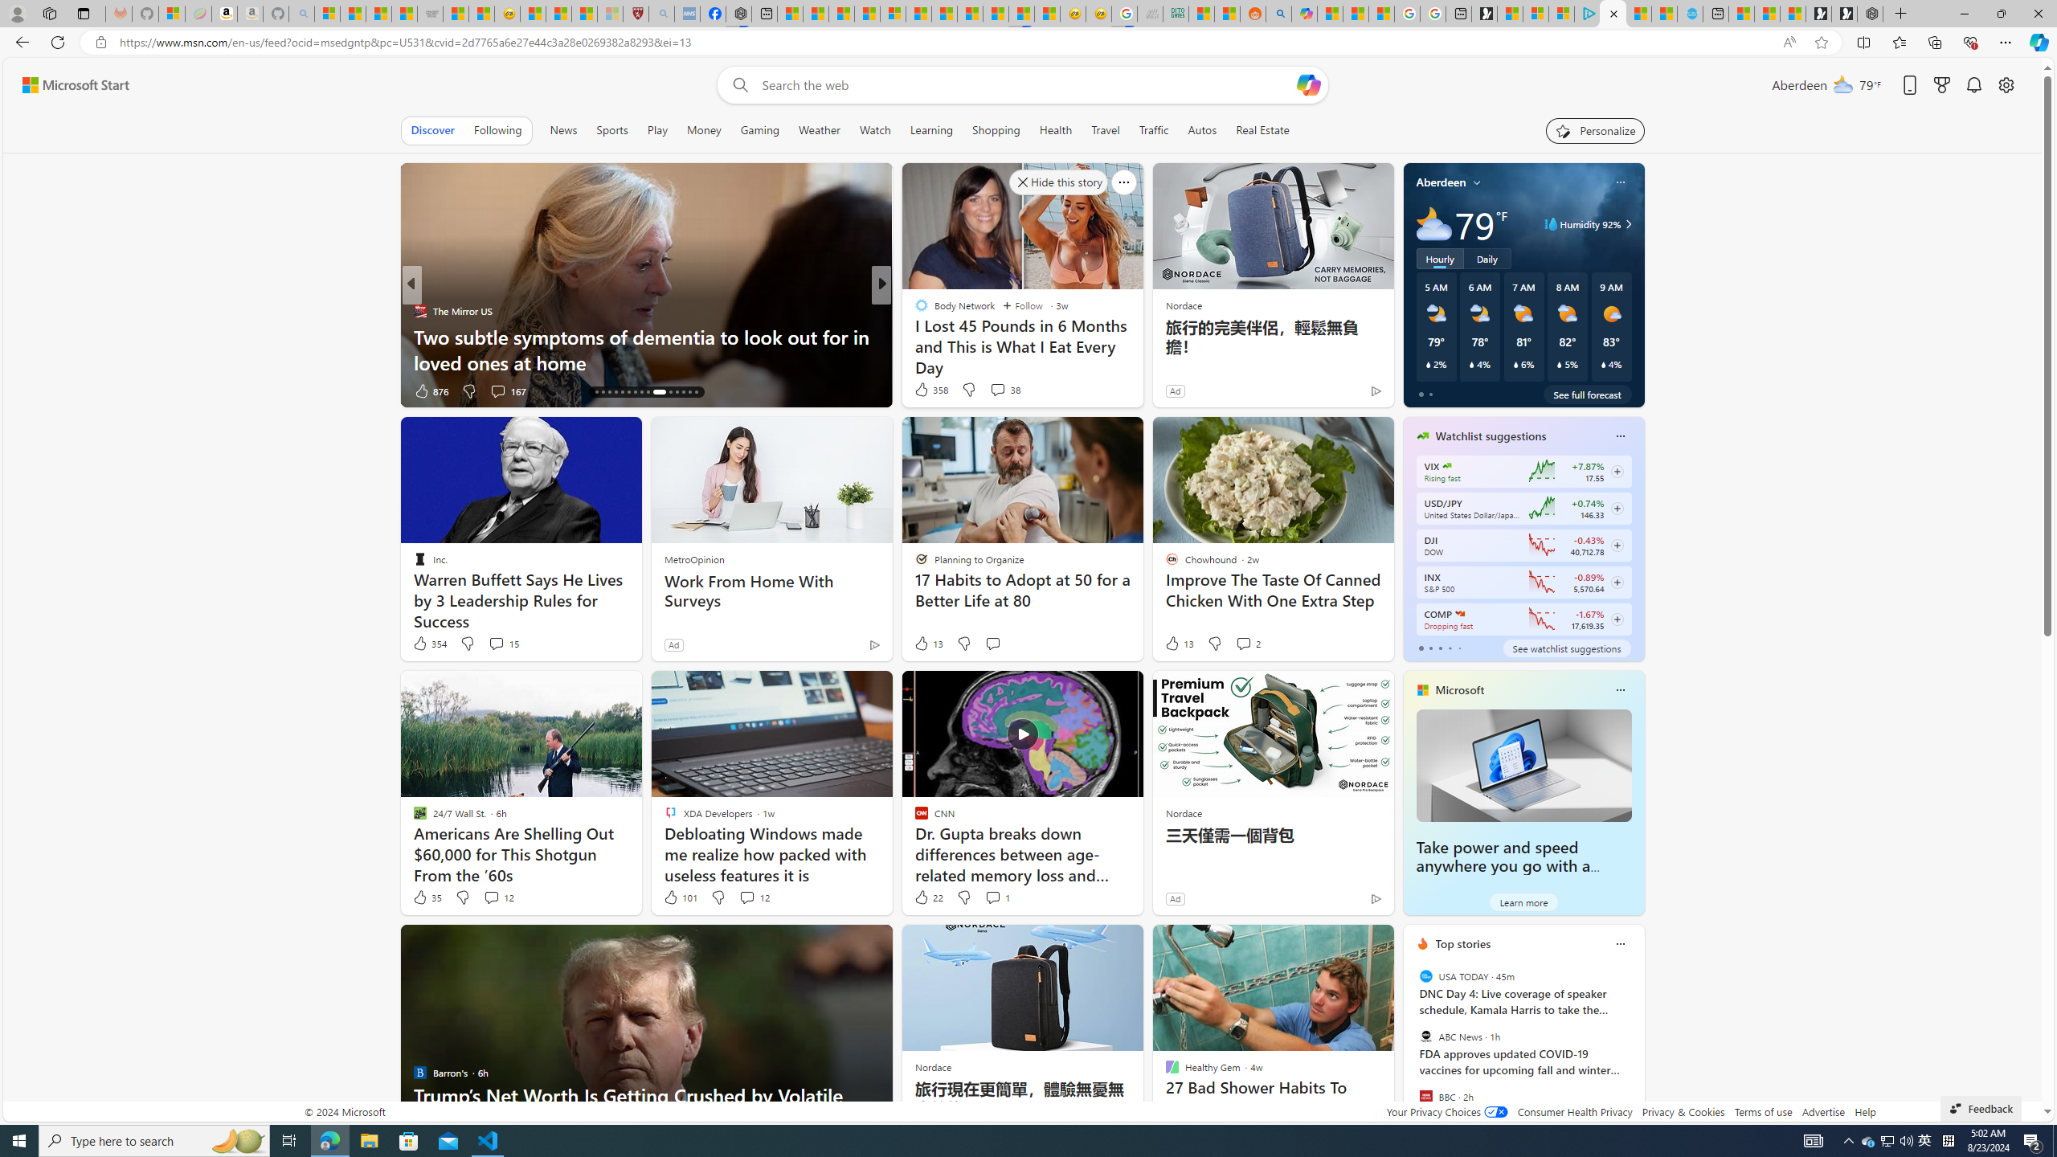 The height and width of the screenshot is (1157, 2057). What do you see at coordinates (603, 392) in the screenshot?
I see `AutomationID: tab-17` at bounding box center [603, 392].